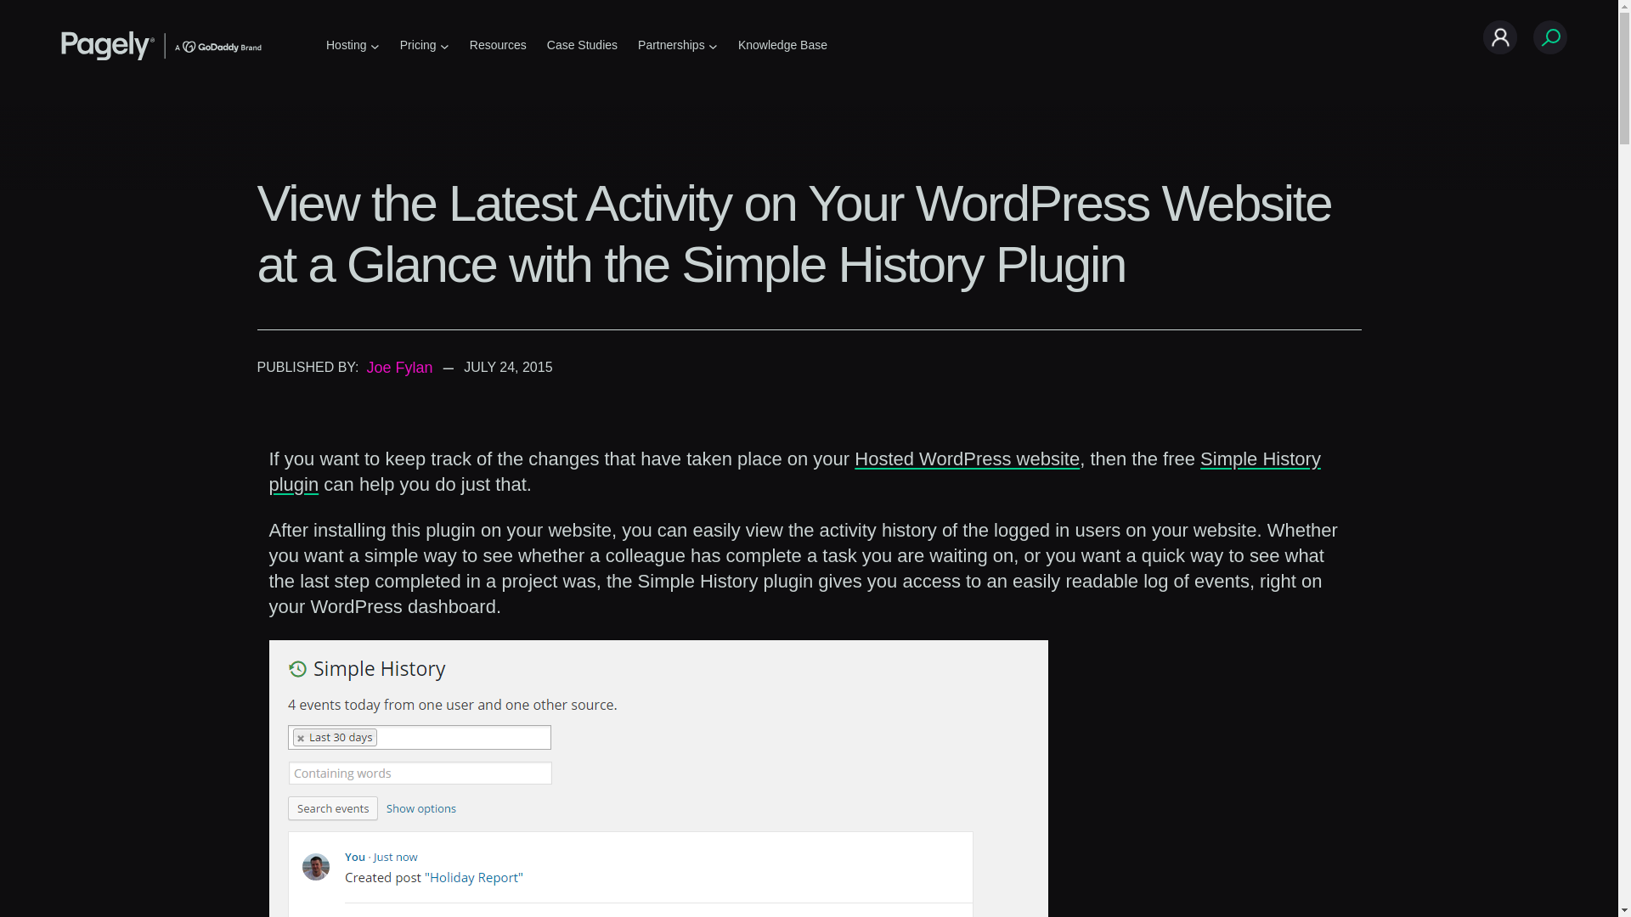 The height and width of the screenshot is (917, 1631). What do you see at coordinates (782, 45) in the screenshot?
I see `Knowledge Base` at bounding box center [782, 45].